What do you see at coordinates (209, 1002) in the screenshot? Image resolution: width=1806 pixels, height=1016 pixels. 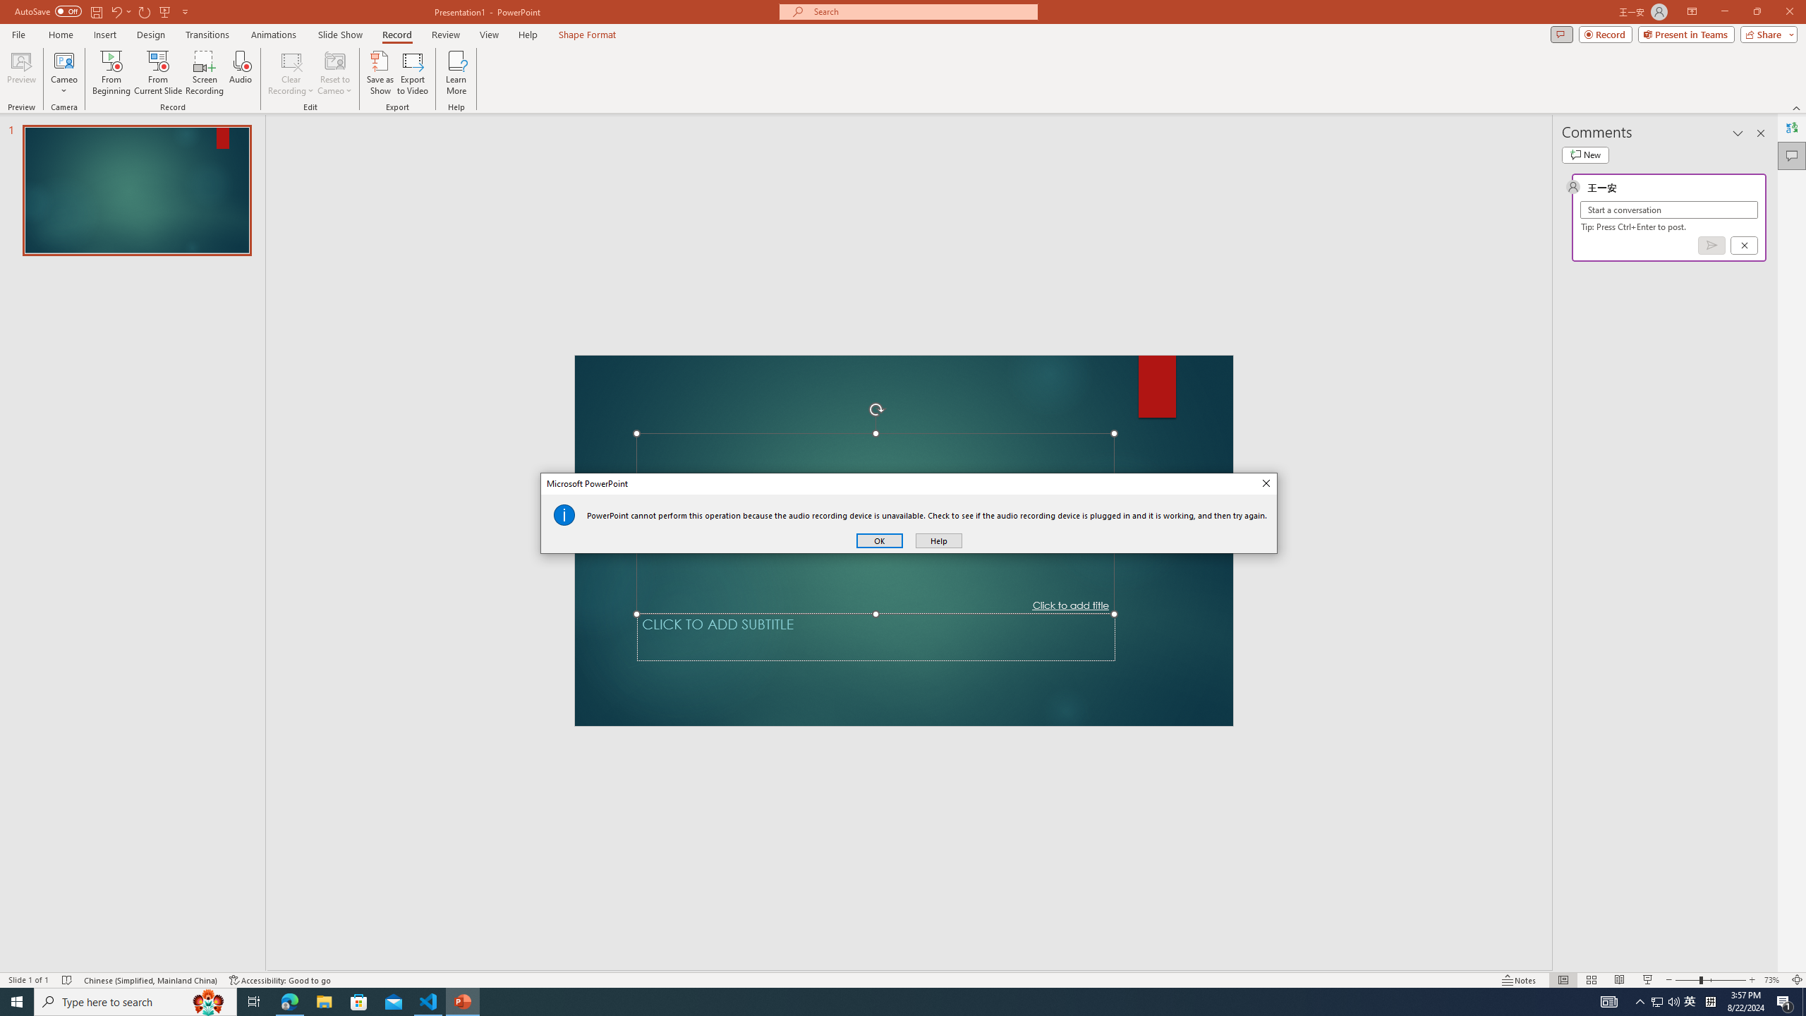 I see `Search highlights icon opens search home window` at bounding box center [209, 1002].